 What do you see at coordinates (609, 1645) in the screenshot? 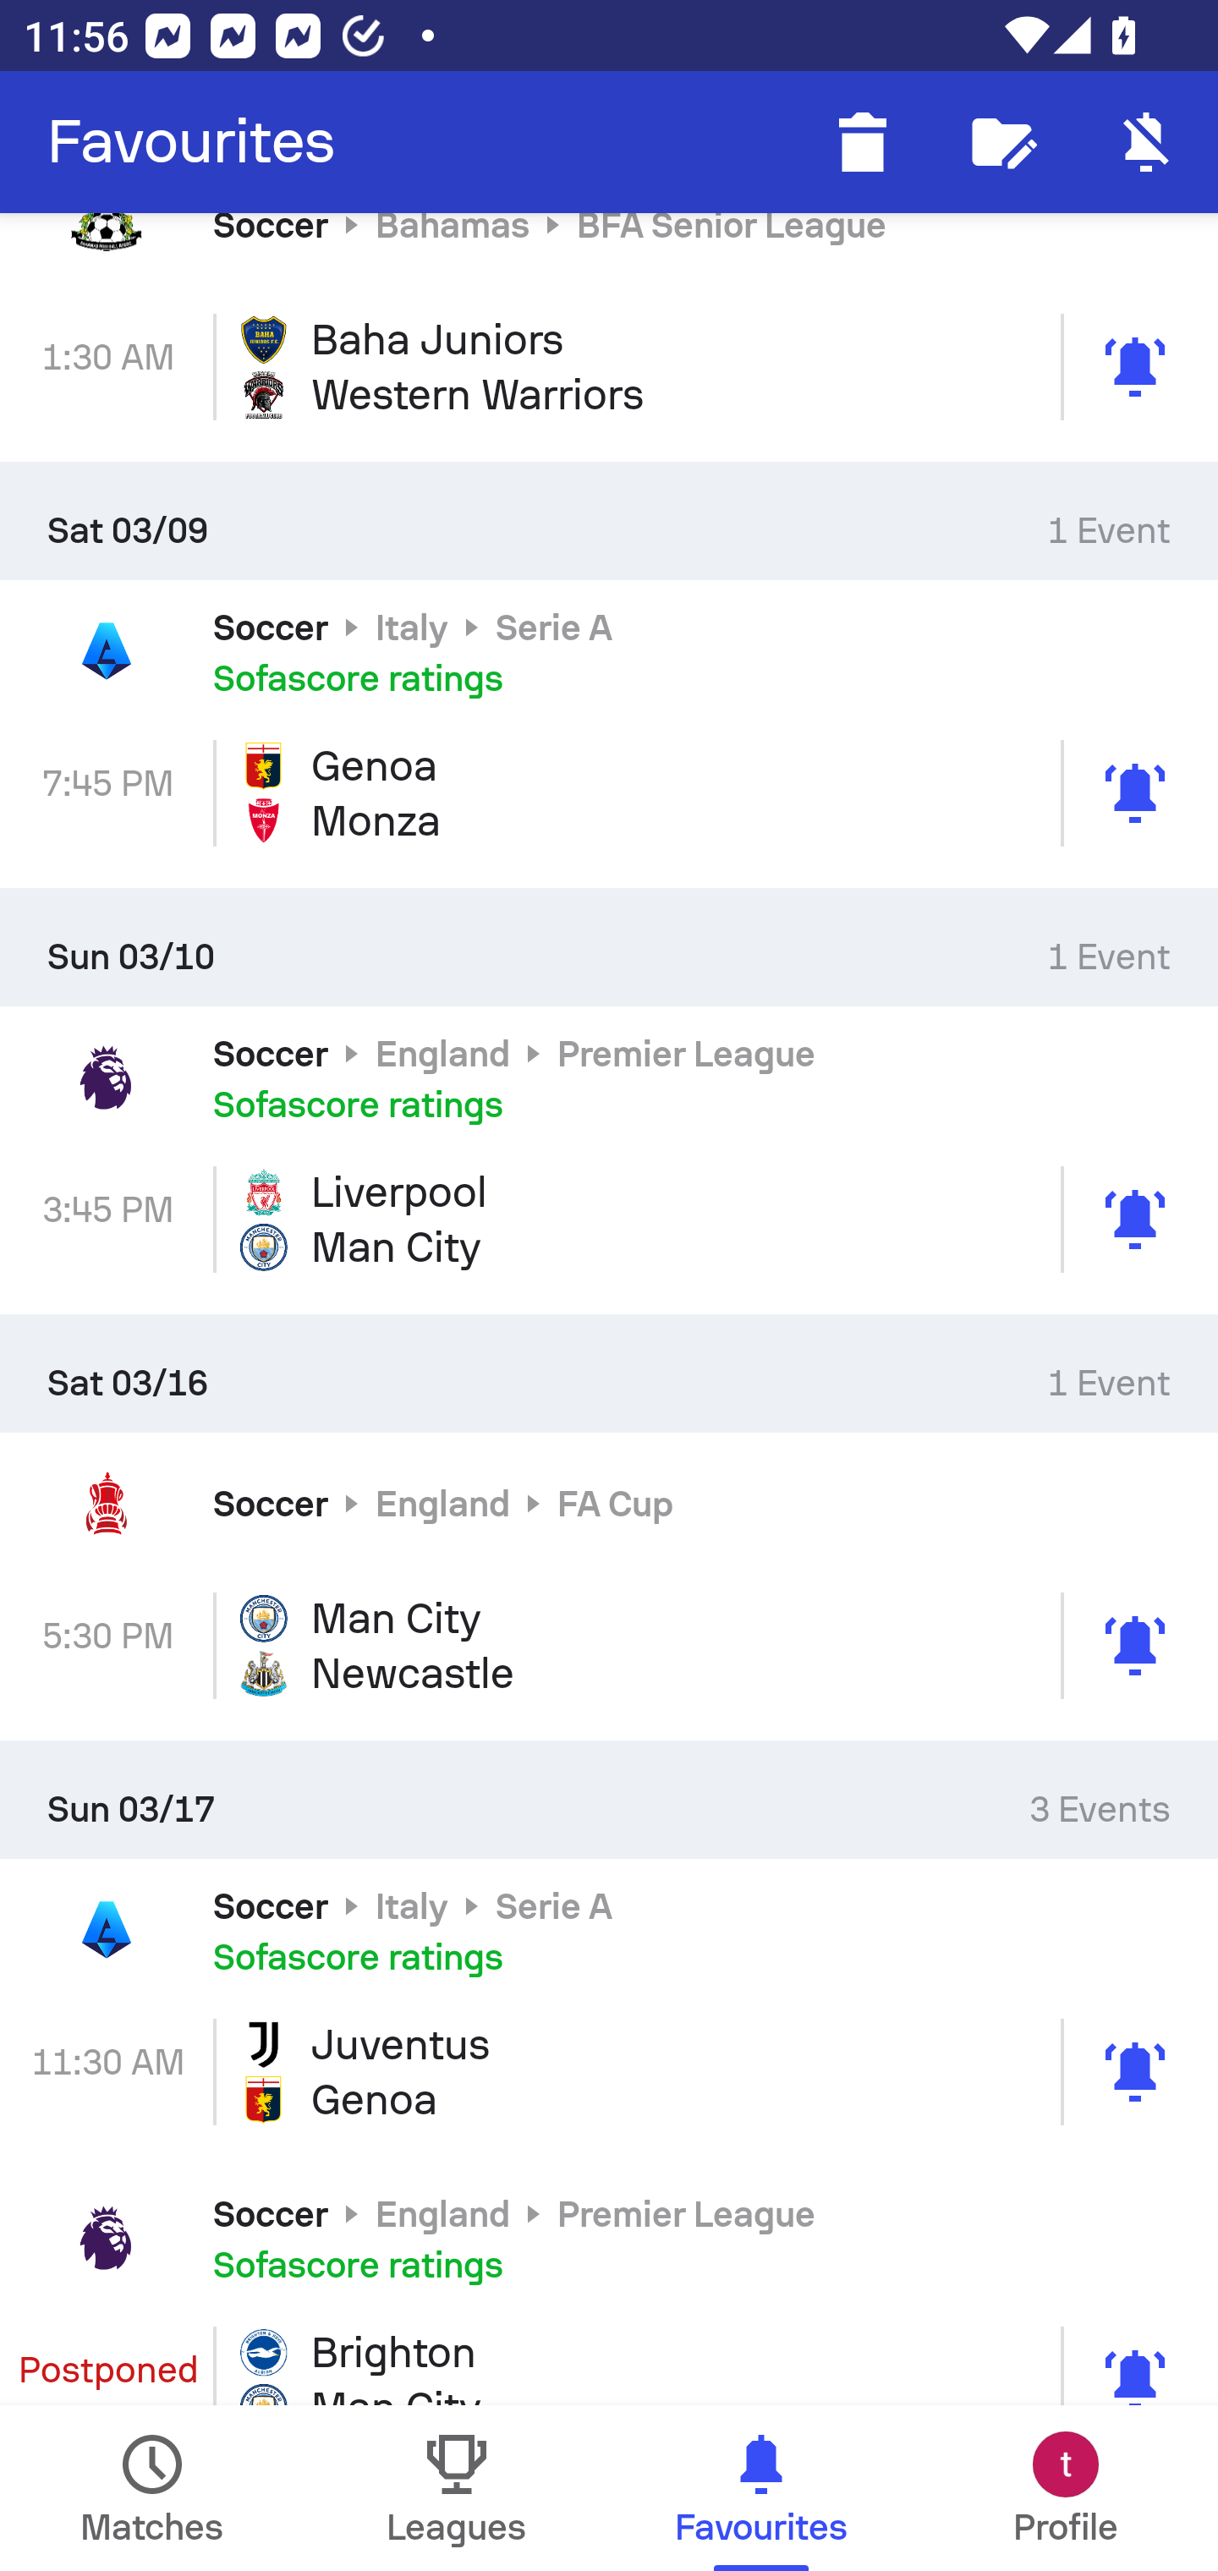
I see `5:30 PM Man City Newcastle` at bounding box center [609, 1645].